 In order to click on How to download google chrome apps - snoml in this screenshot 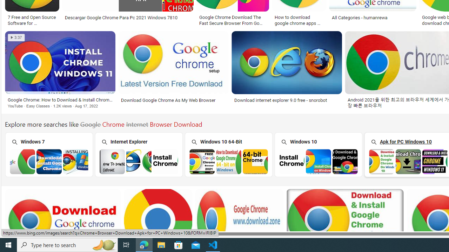, I will do `click(299, 20)`.